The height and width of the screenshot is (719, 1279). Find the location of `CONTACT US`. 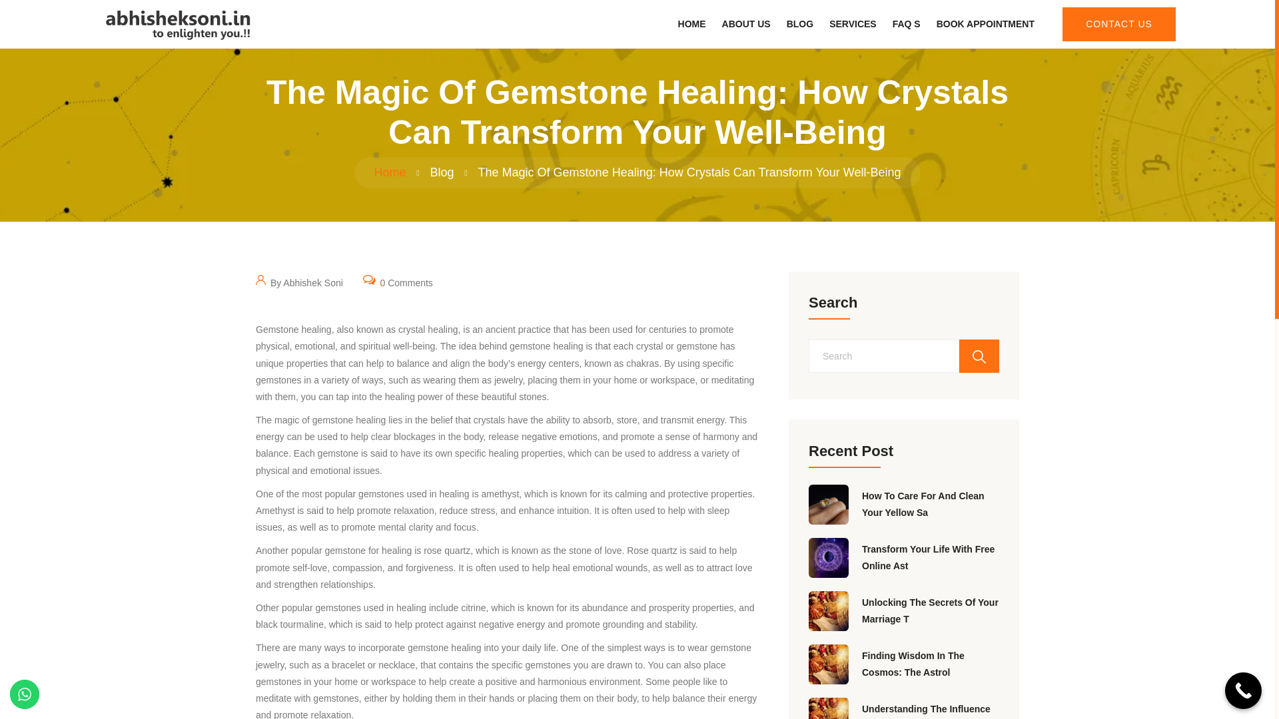

CONTACT US is located at coordinates (1119, 24).